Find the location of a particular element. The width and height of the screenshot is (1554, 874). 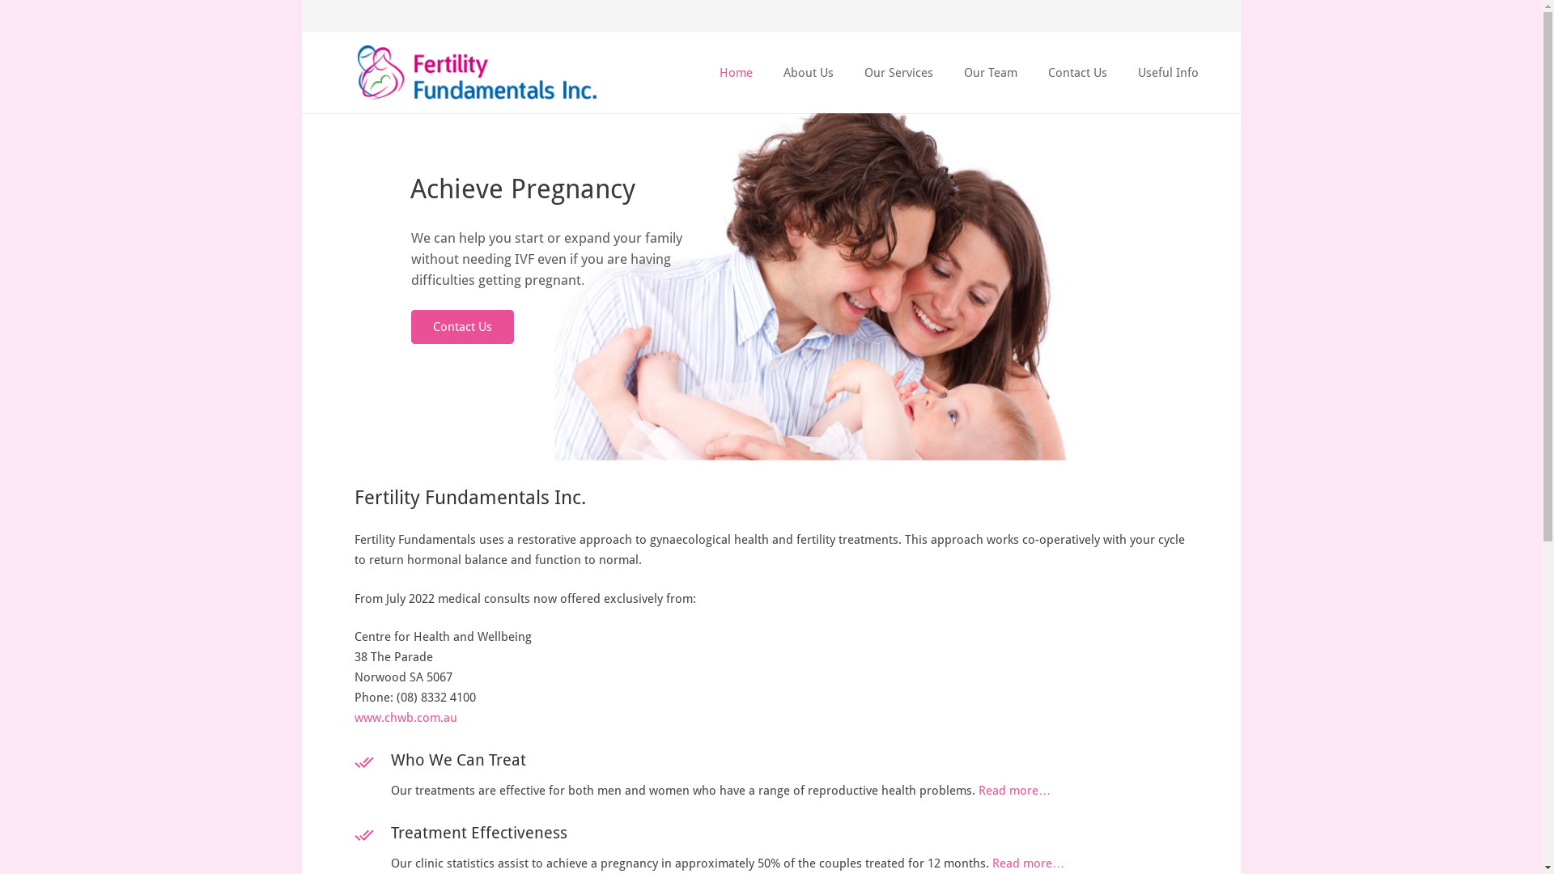

Our Team is located at coordinates (991, 73).